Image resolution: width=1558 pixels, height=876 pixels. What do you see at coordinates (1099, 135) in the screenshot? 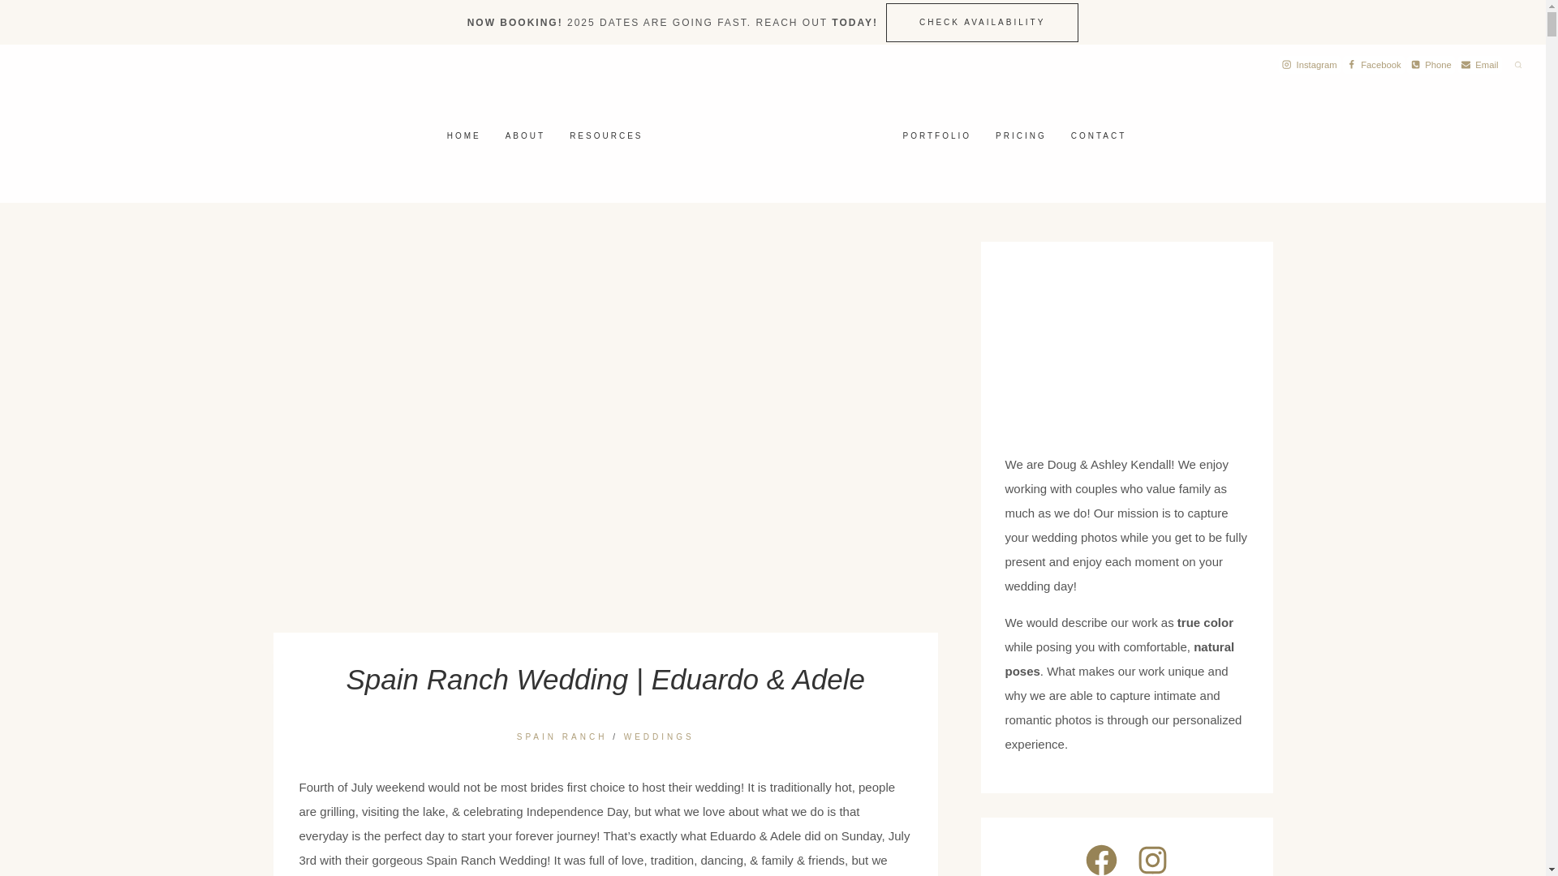
I see `CONTACT` at bounding box center [1099, 135].